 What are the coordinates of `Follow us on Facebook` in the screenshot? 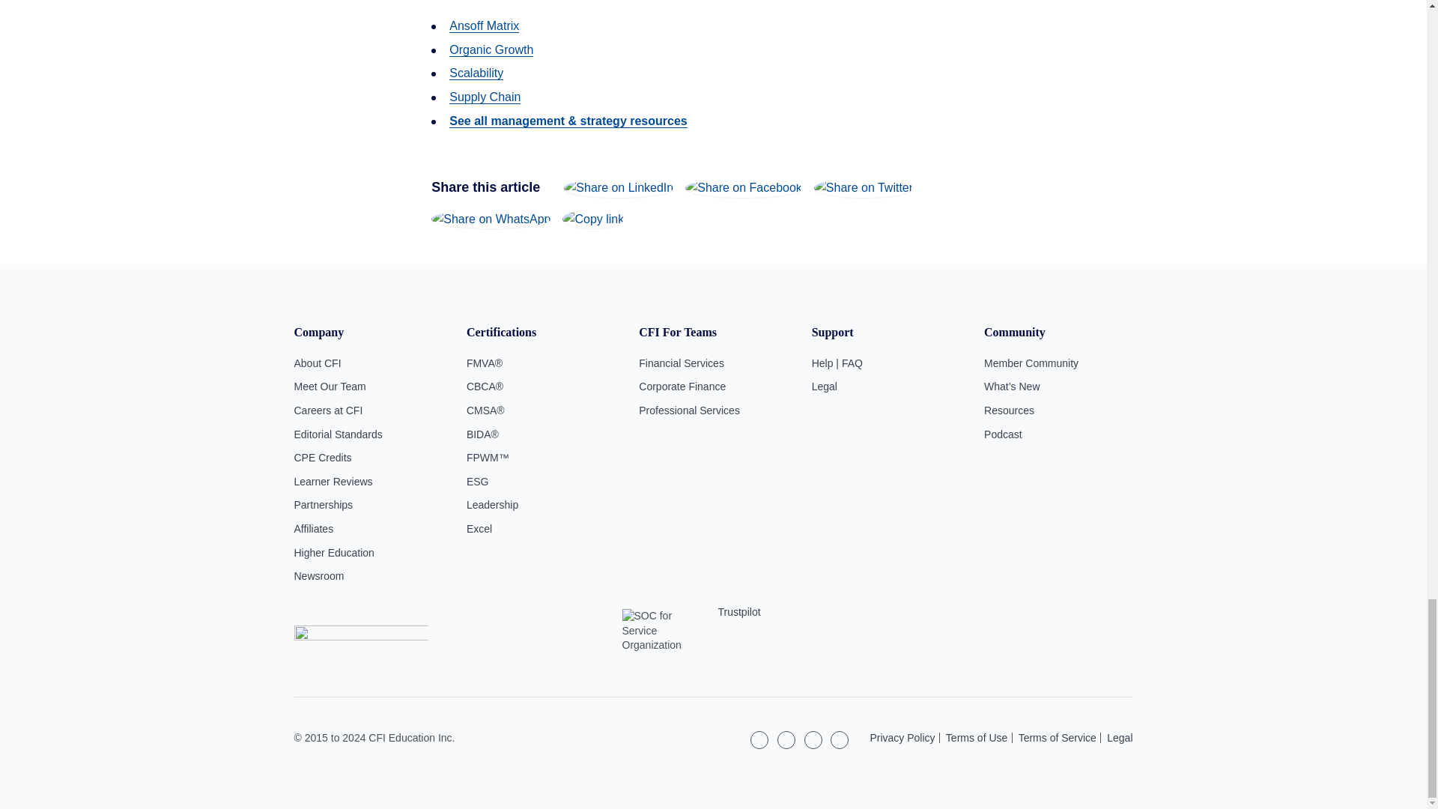 It's located at (813, 740).